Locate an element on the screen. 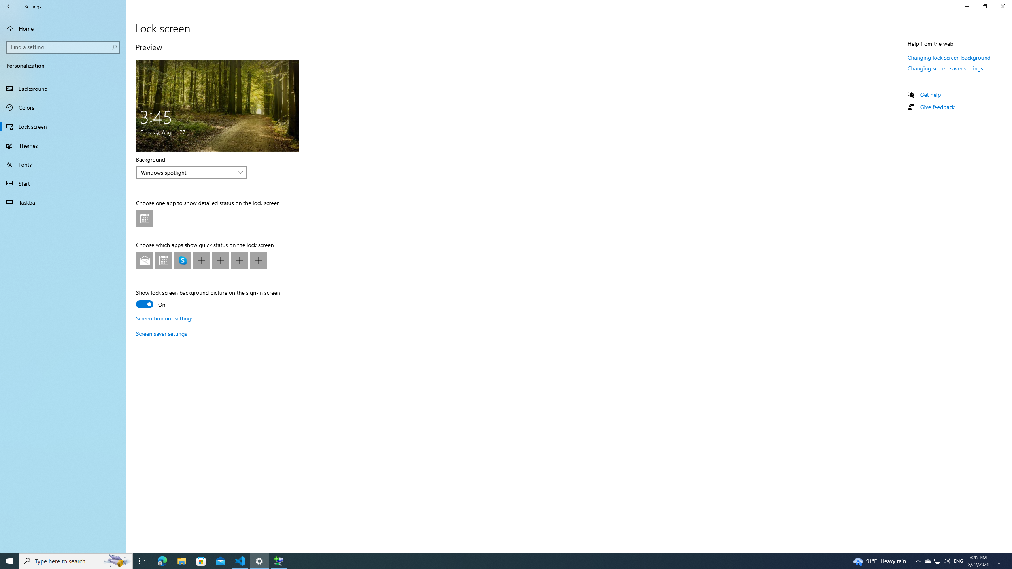 The height and width of the screenshot is (569, 1012). Lock screen app quick status at position 5 is located at coordinates (221, 260).